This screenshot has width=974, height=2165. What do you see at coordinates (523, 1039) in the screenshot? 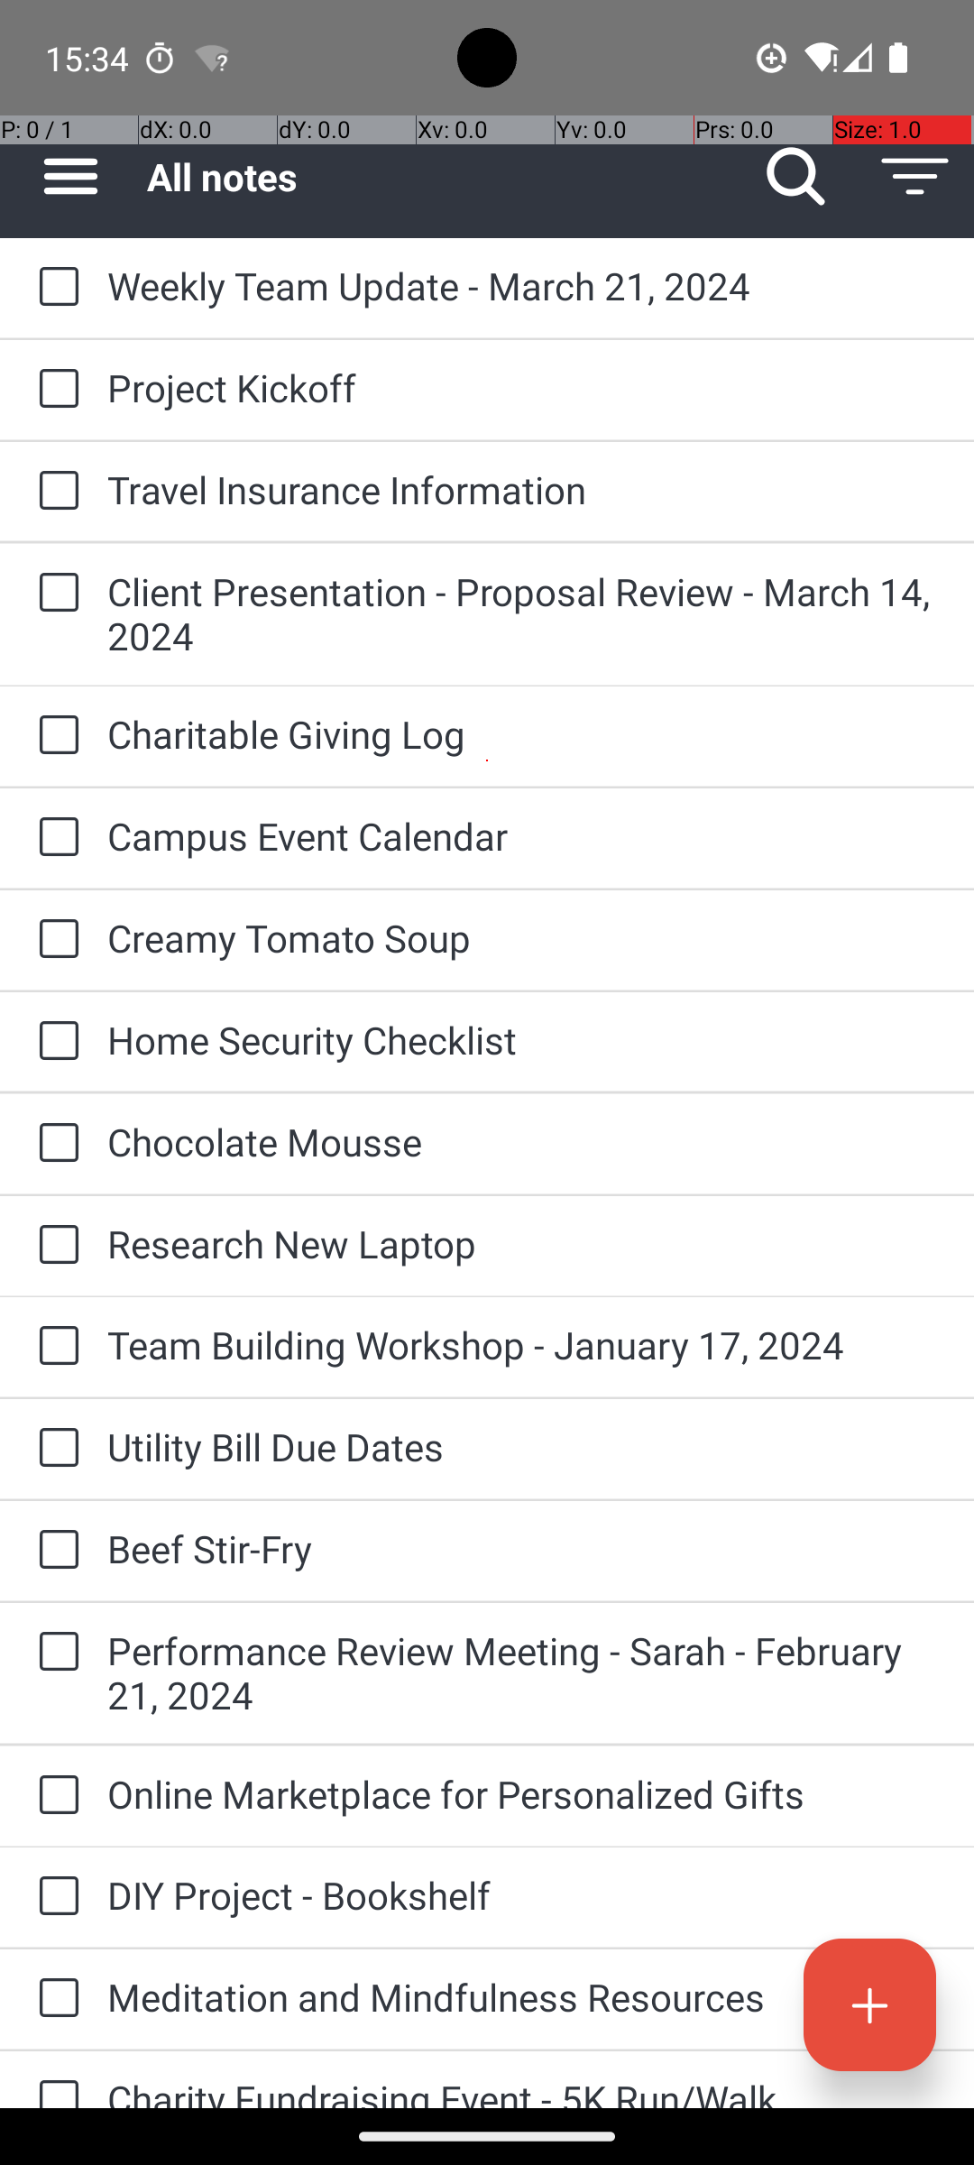
I see `Home Security Checklist` at bounding box center [523, 1039].